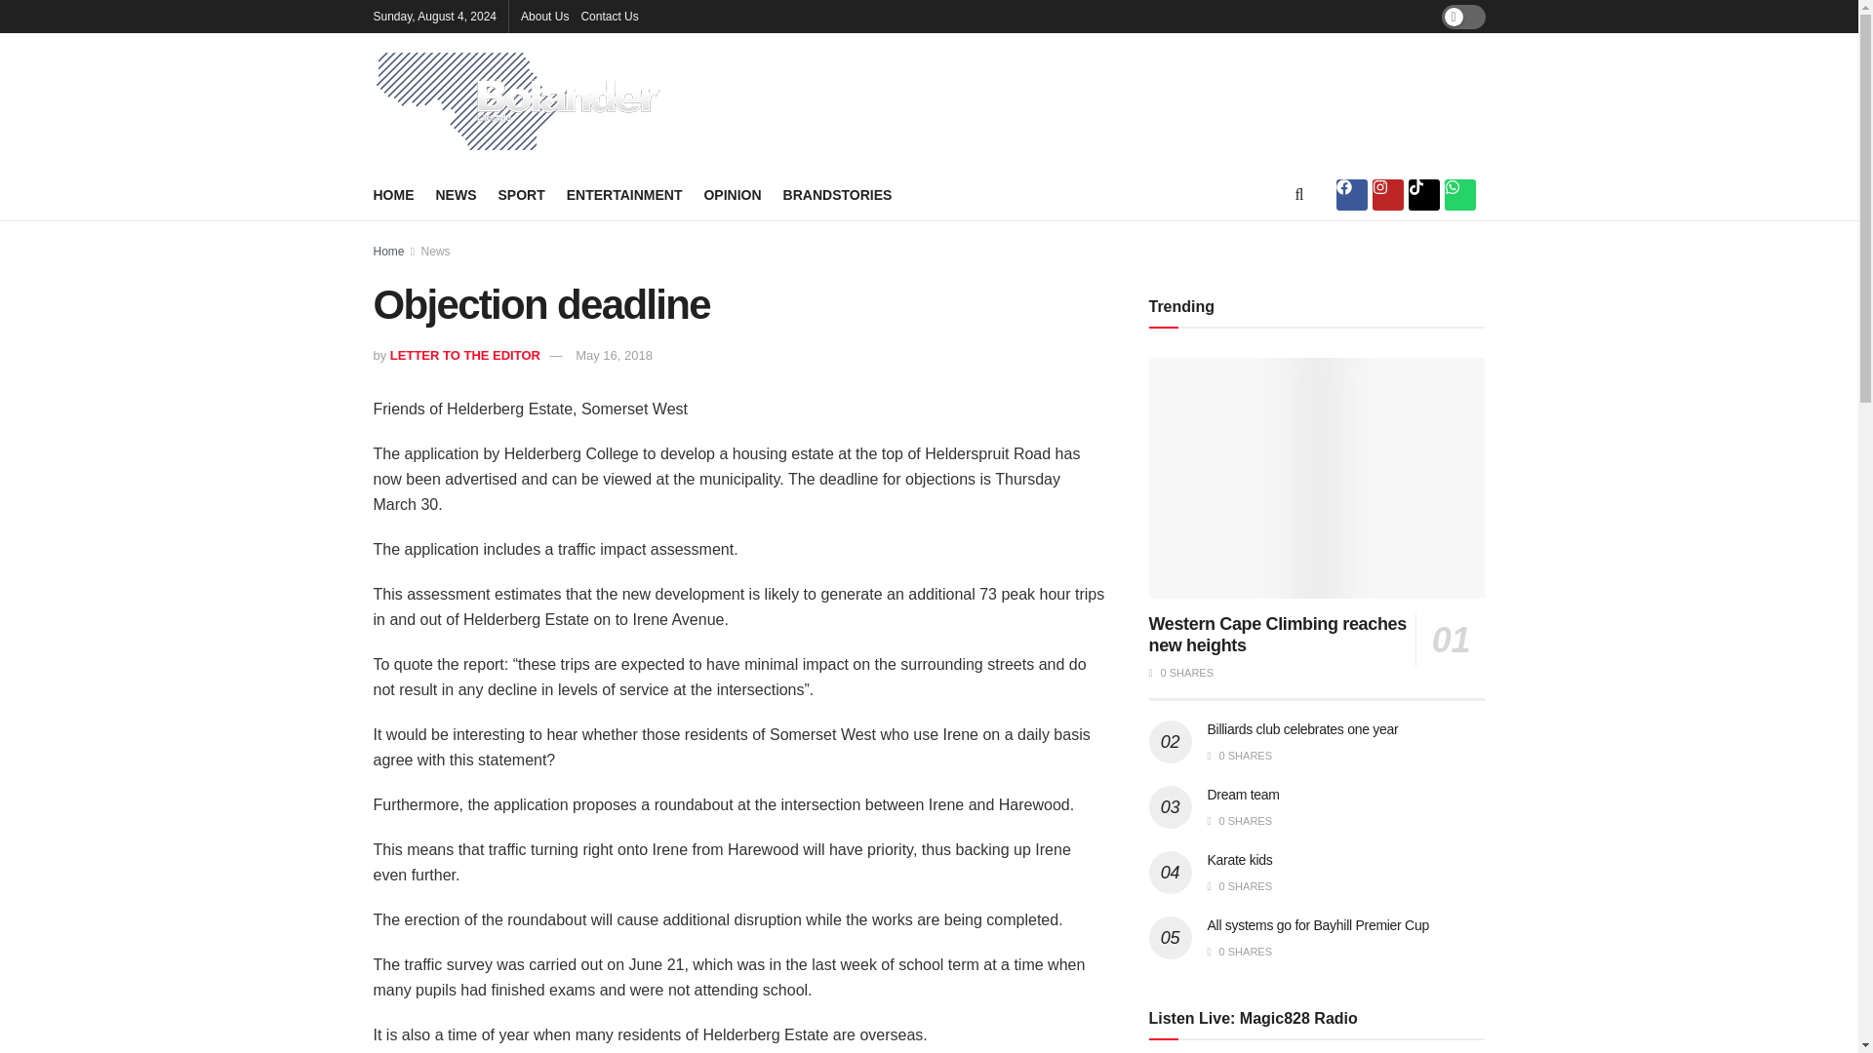 This screenshot has width=1873, height=1053. What do you see at coordinates (455, 194) in the screenshot?
I see `NEWS` at bounding box center [455, 194].